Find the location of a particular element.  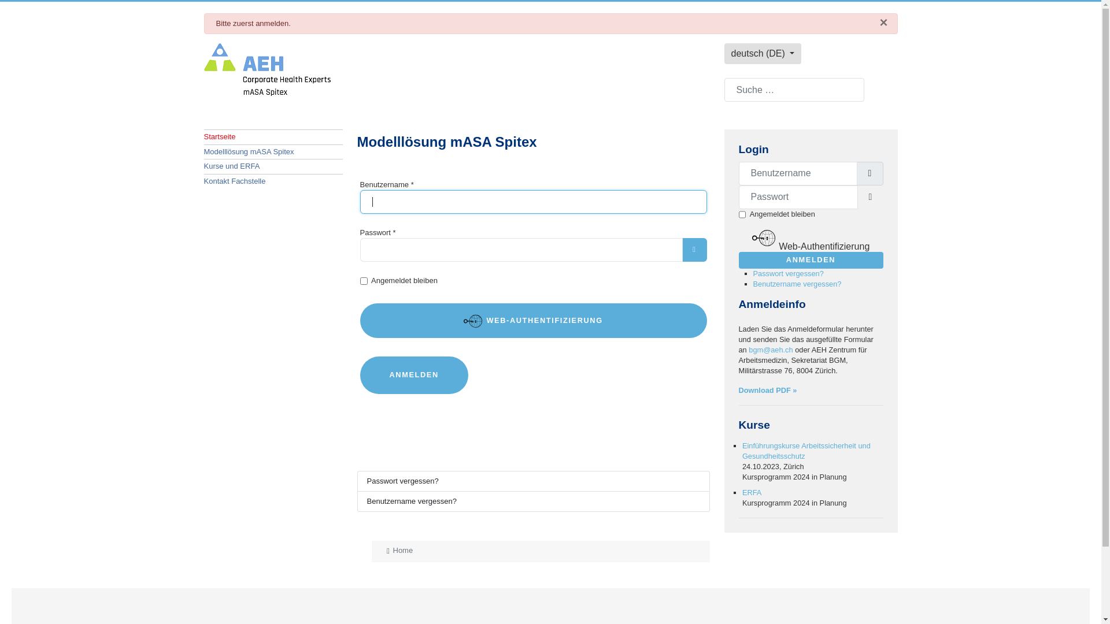

ANMELDEN is located at coordinates (414, 376).